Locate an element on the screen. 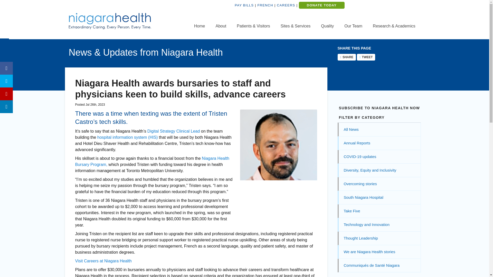 The image size is (493, 277). Donate today - Support Niagara Health Foundation is located at coordinates (321, 5).